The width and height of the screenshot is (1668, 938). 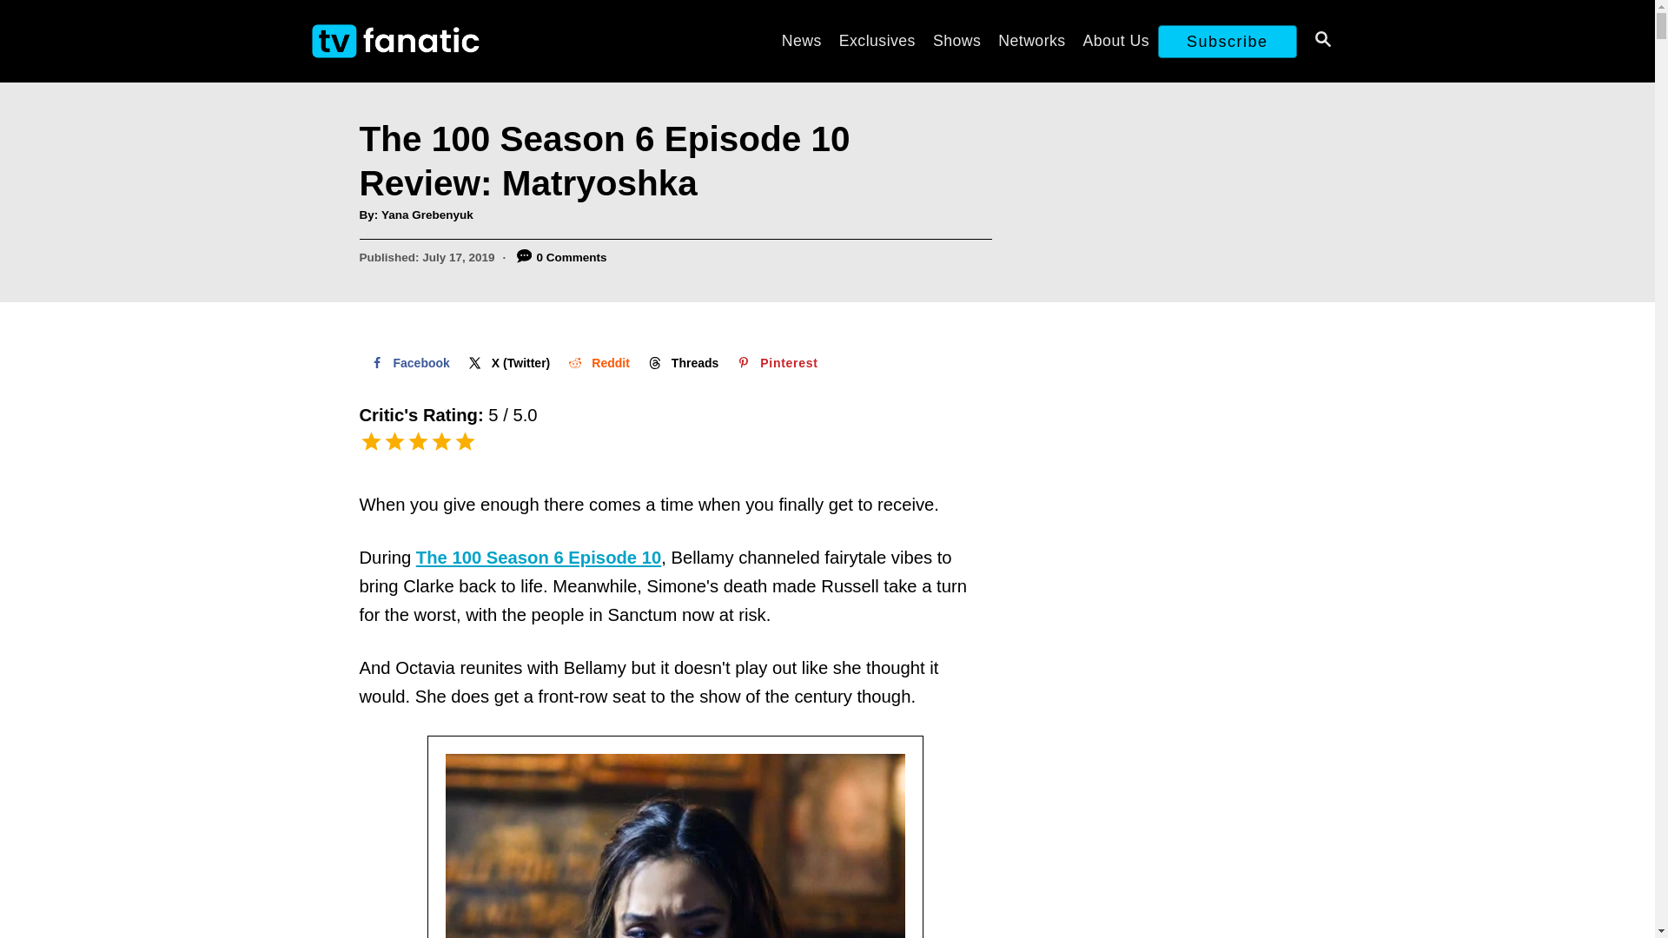 I want to click on Share on Facebook, so click(x=408, y=363).